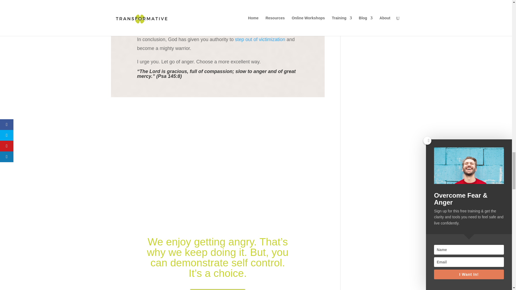 Image resolution: width=516 pixels, height=290 pixels. Describe the element at coordinates (218, 289) in the screenshot. I see `Watch on Youtube` at that location.